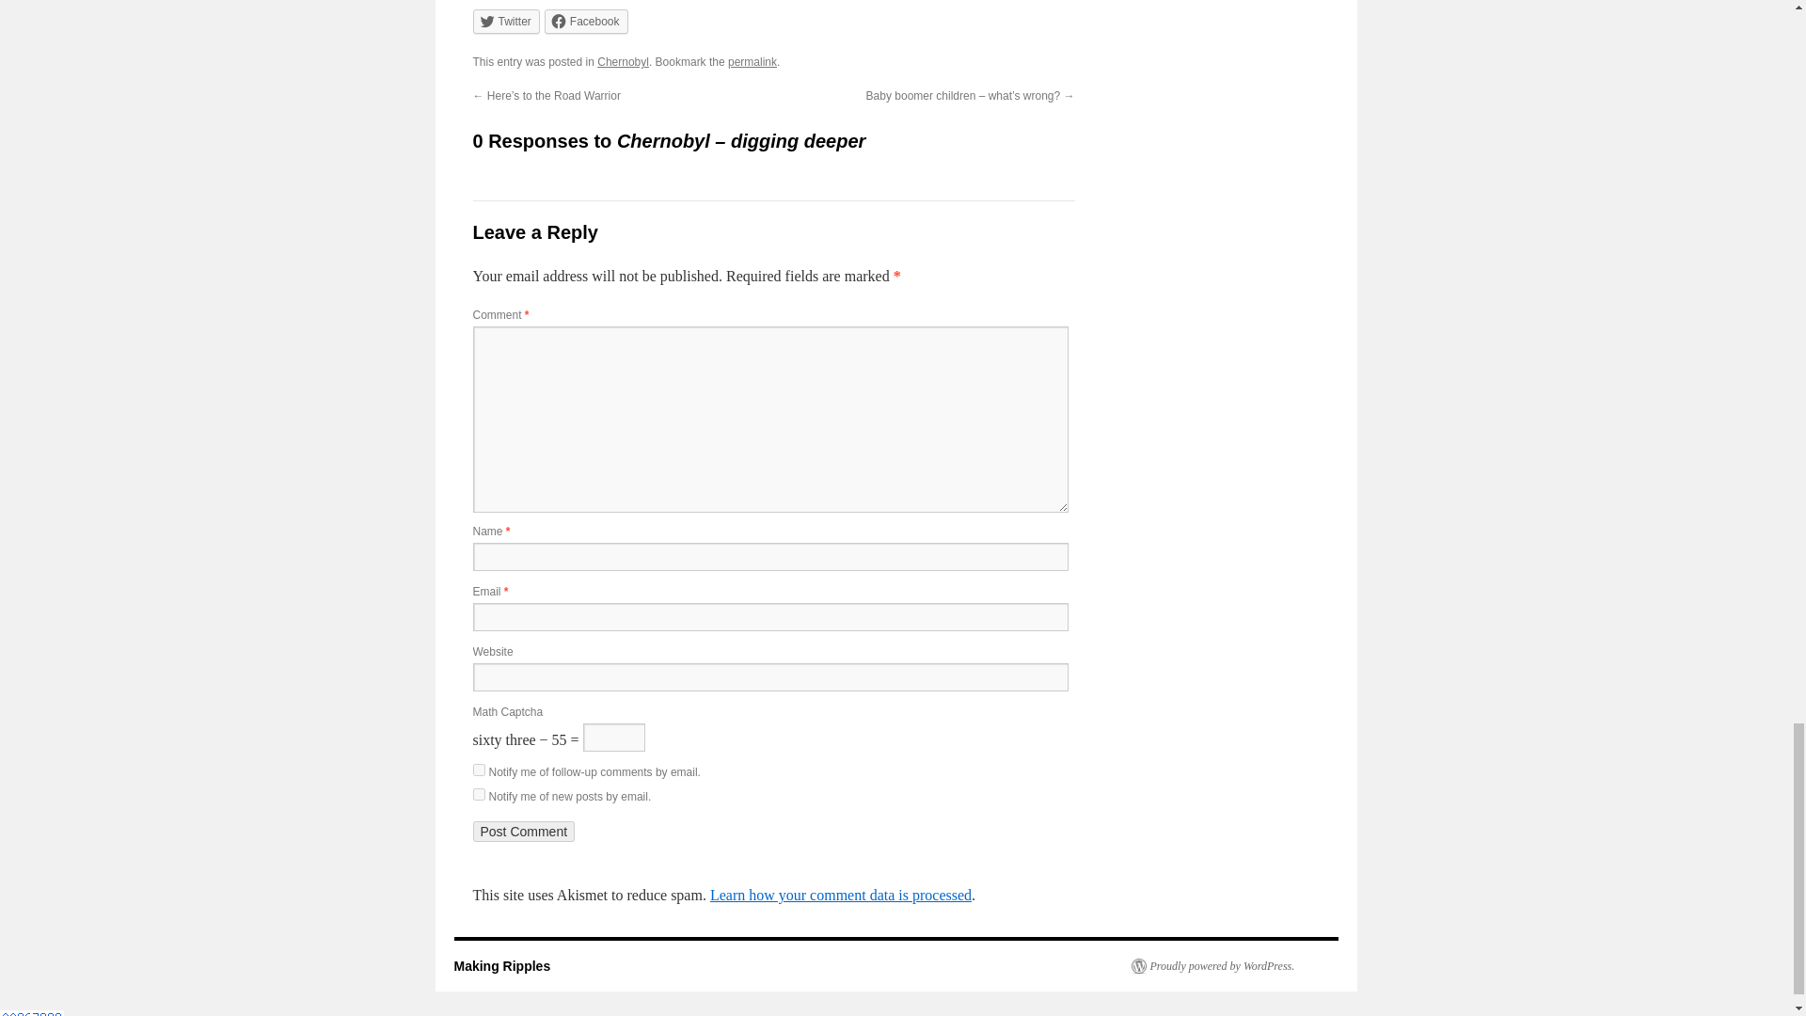  Describe the element at coordinates (478, 770) in the screenshot. I see `subscribe` at that location.